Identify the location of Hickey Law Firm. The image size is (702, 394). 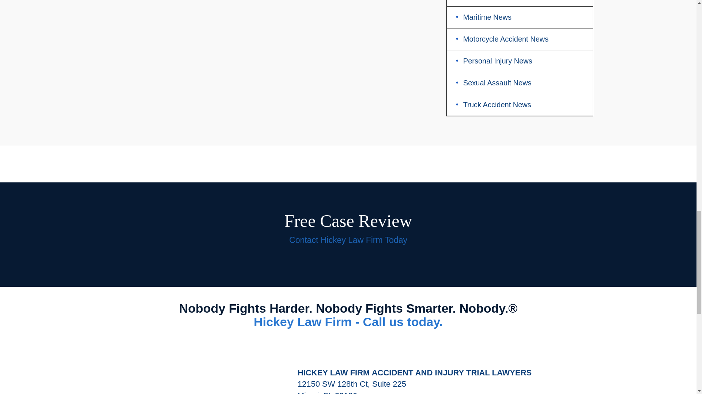
(193, 368).